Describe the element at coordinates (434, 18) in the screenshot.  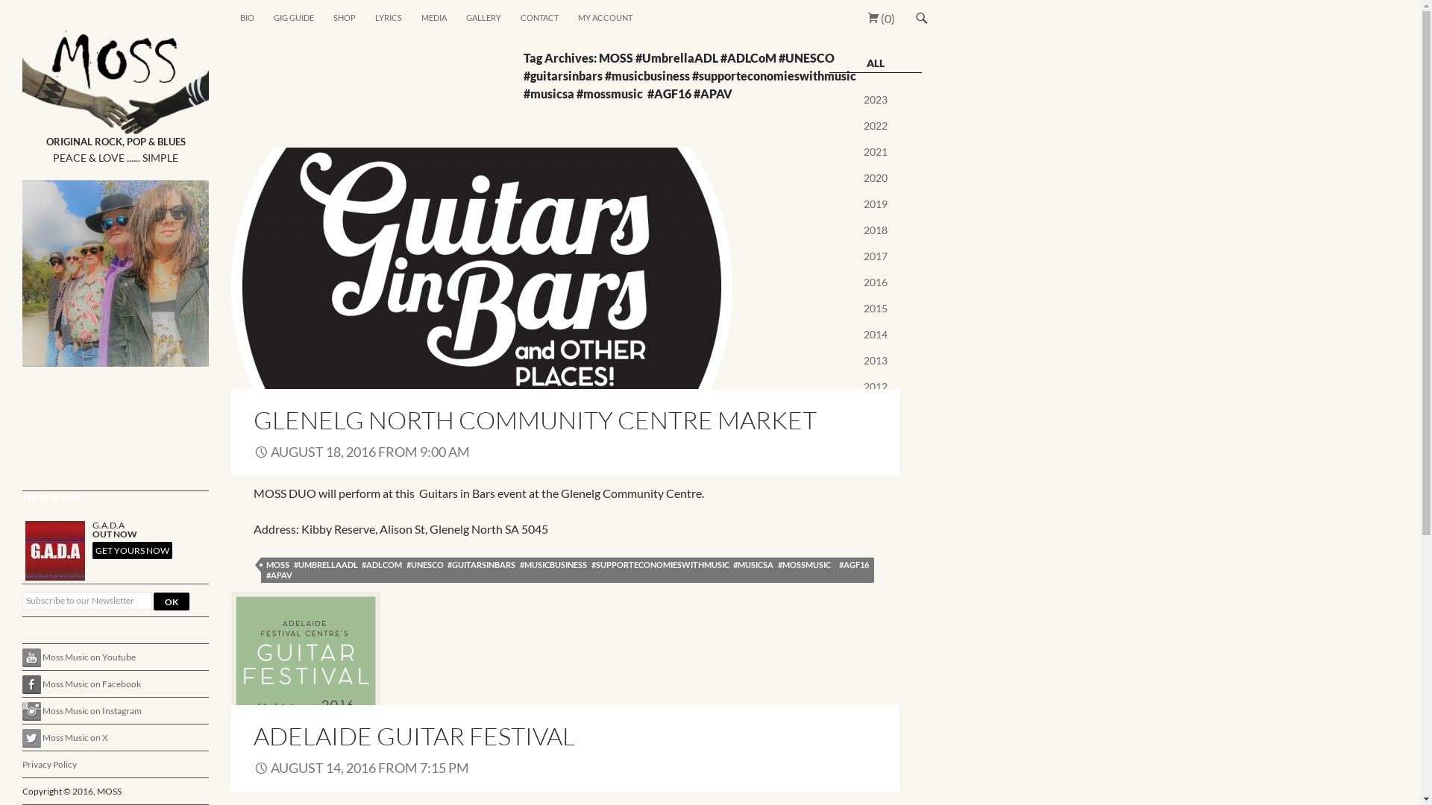
I see `MEDIA` at that location.